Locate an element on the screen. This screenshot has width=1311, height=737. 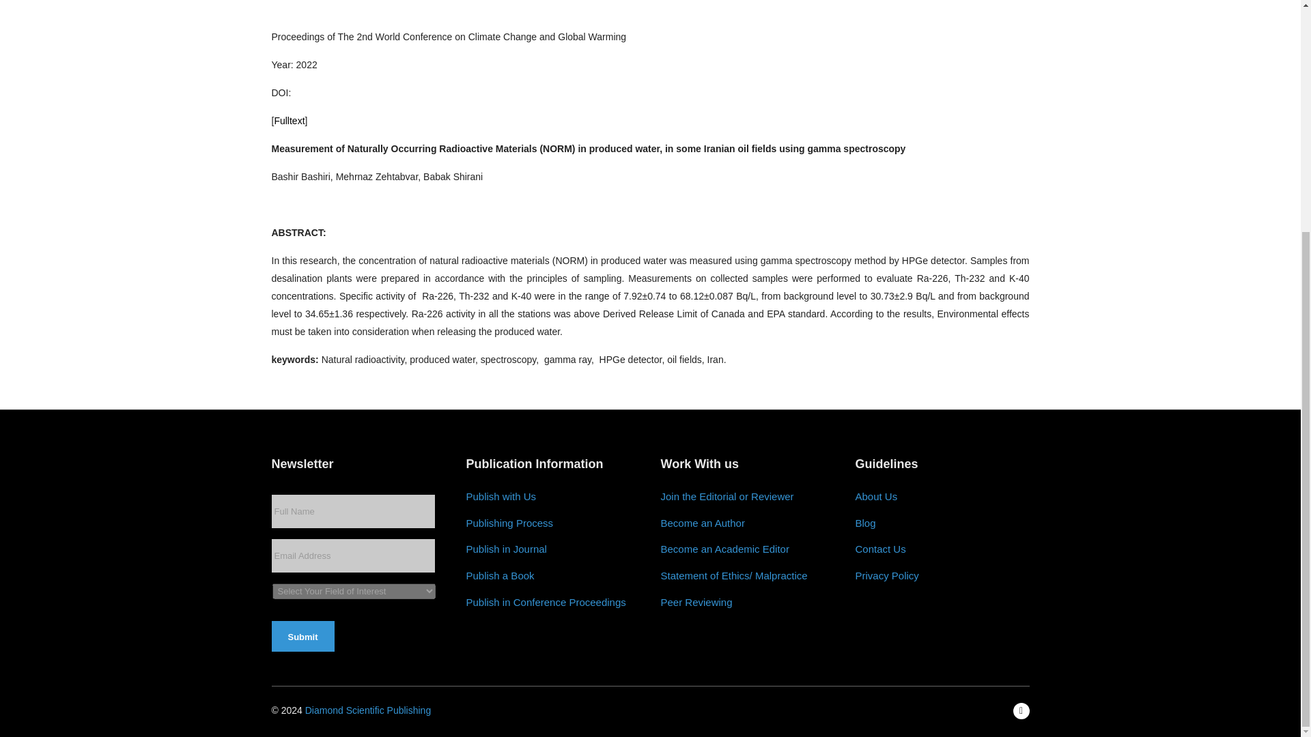
Publish with Us is located at coordinates (501, 497).